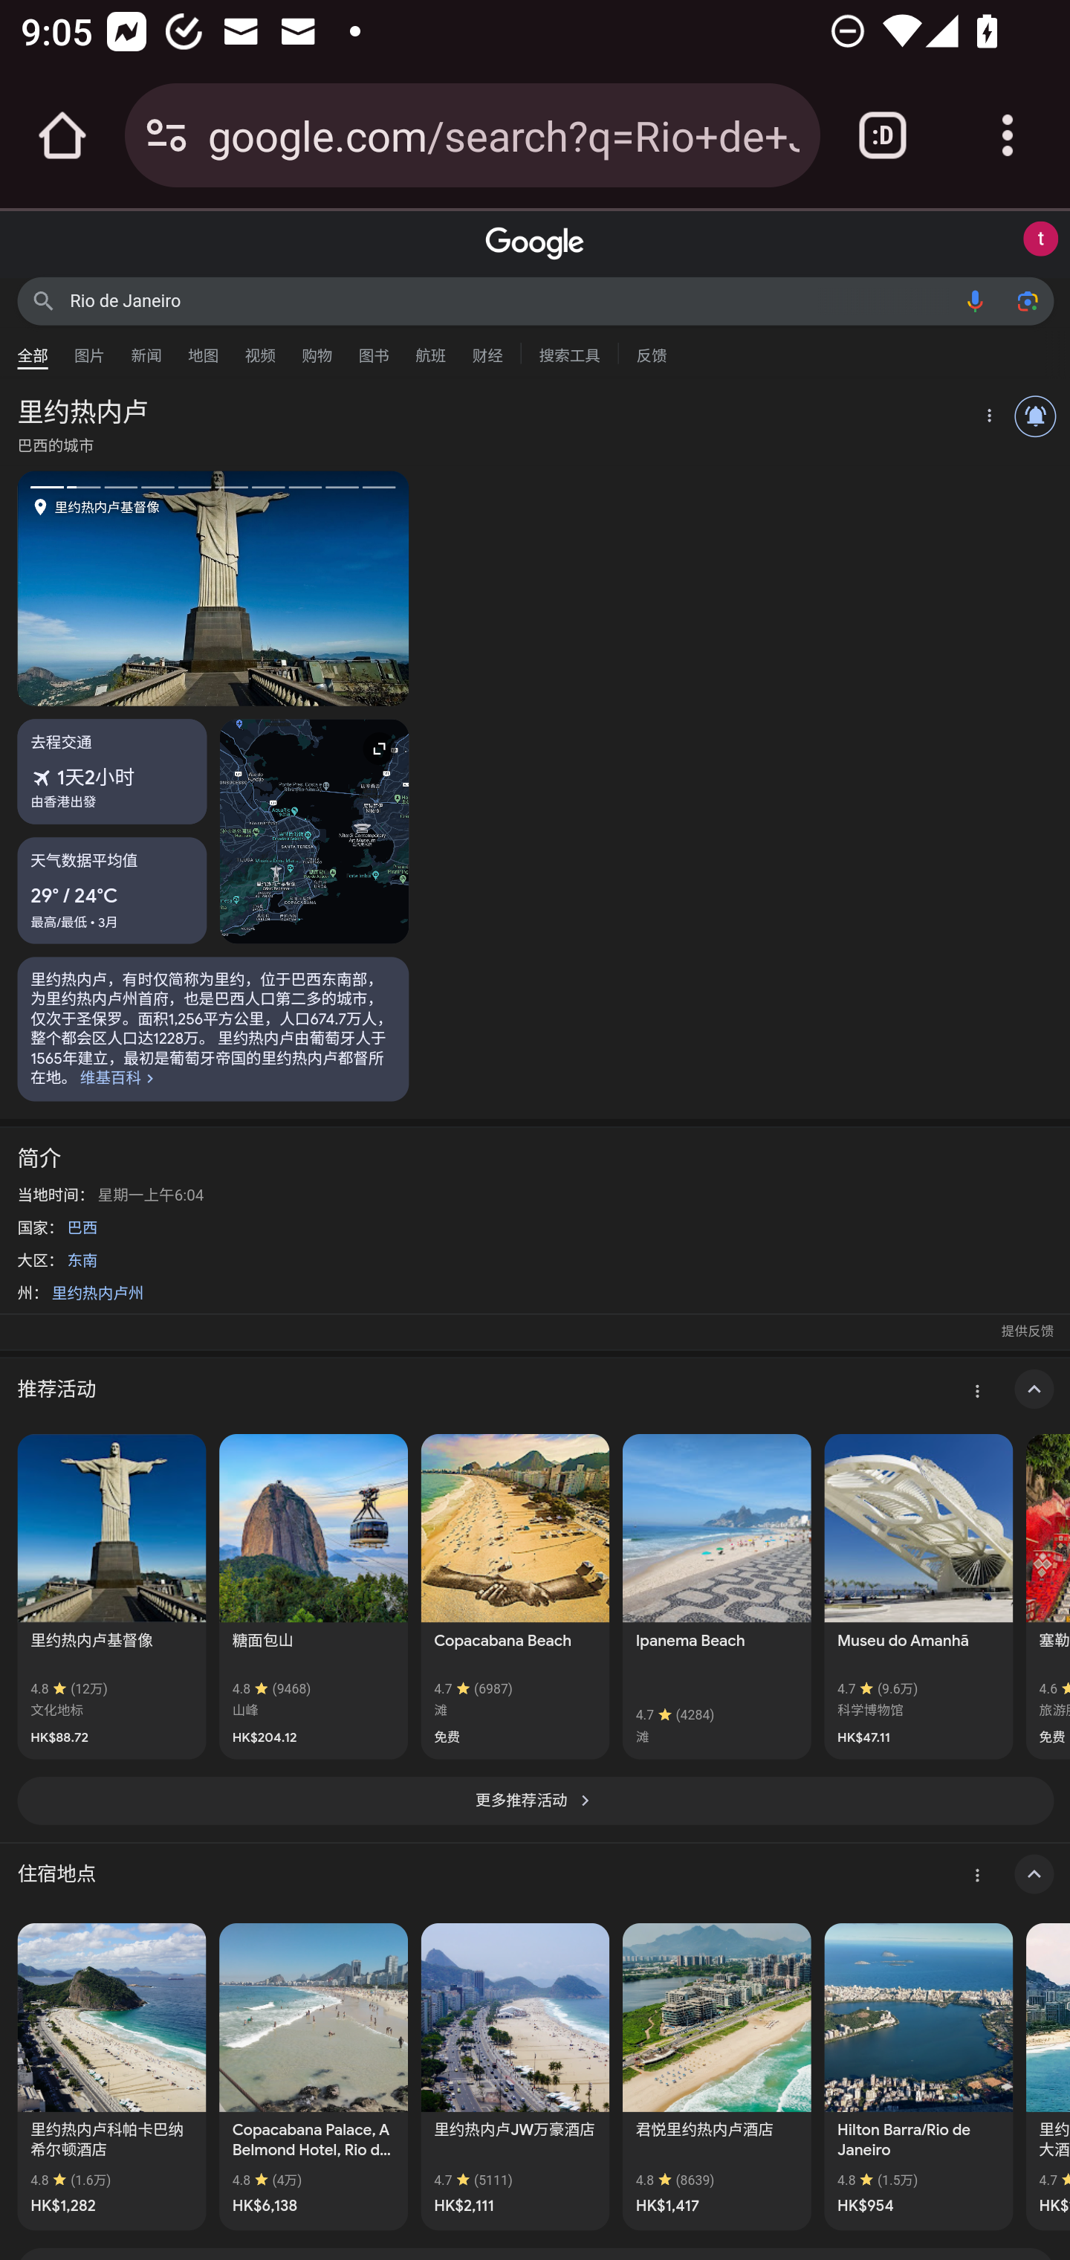 Image resolution: width=1070 pixels, height=2260 pixels. I want to click on 去程交通 1天2小时 乘坐飞机 由香港出發, so click(112, 772).